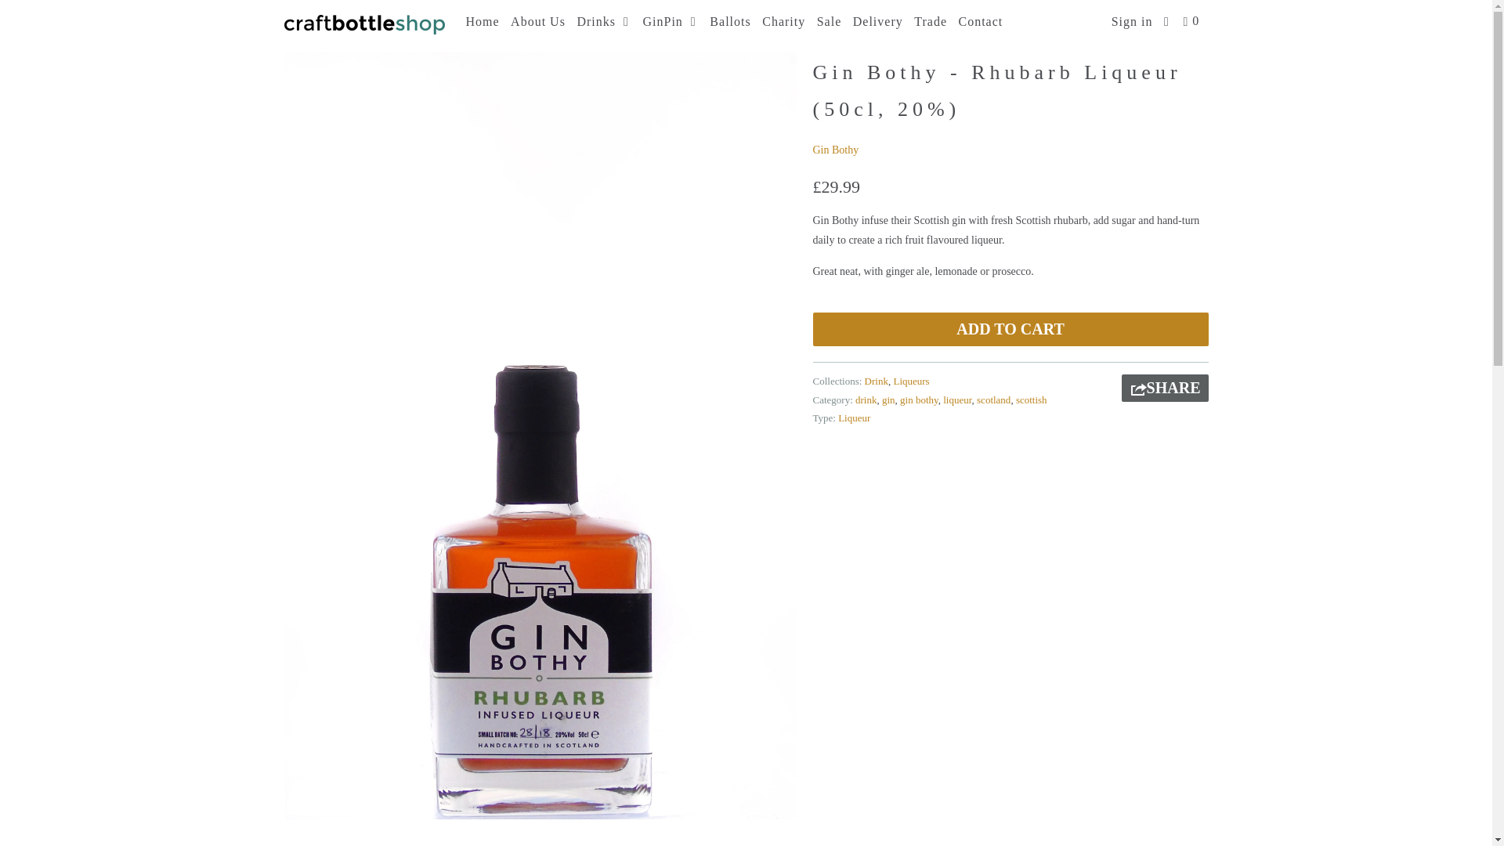  Describe the element at coordinates (911, 381) in the screenshot. I see `Liqueurs` at that location.